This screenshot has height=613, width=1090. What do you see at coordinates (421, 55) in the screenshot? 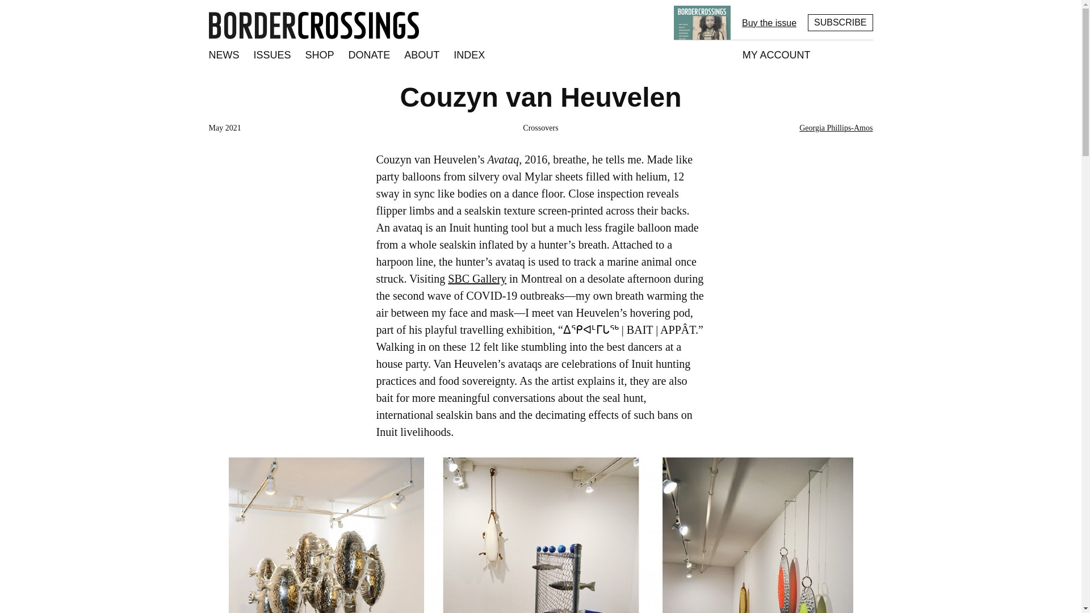
I see `ABOUT` at bounding box center [421, 55].